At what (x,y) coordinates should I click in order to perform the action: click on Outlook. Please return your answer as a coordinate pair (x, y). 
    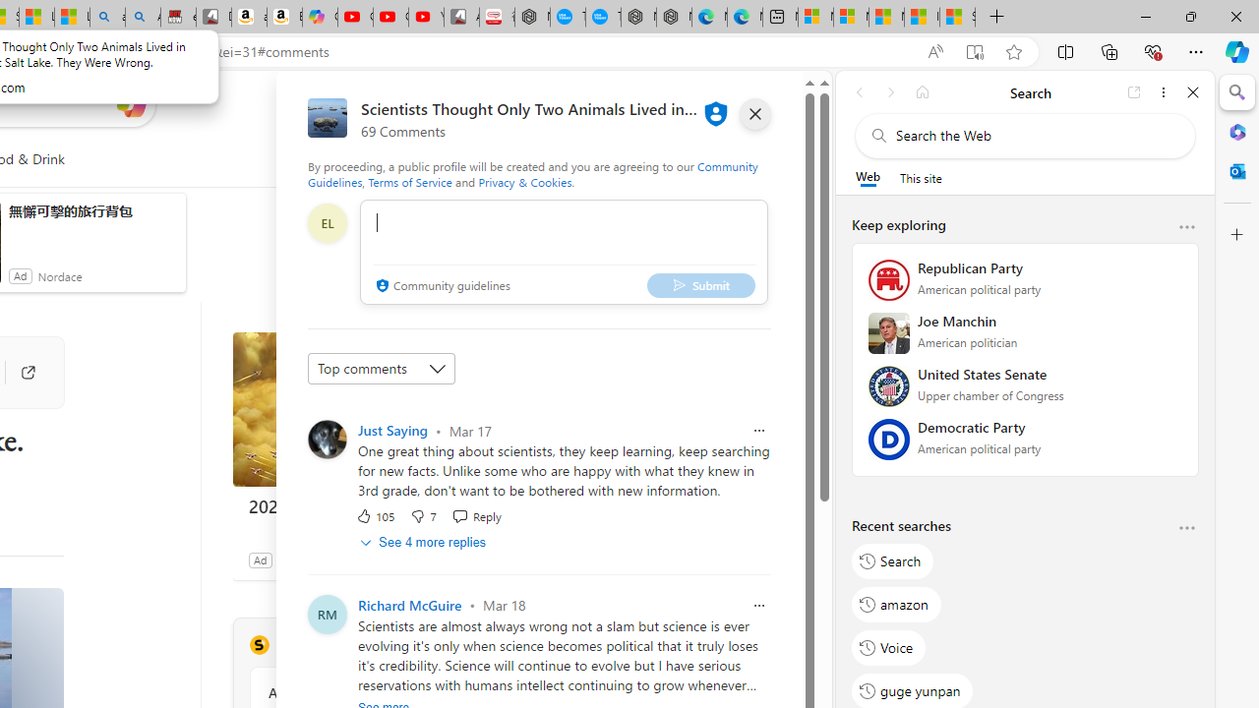
    Looking at the image, I should click on (1237, 171).